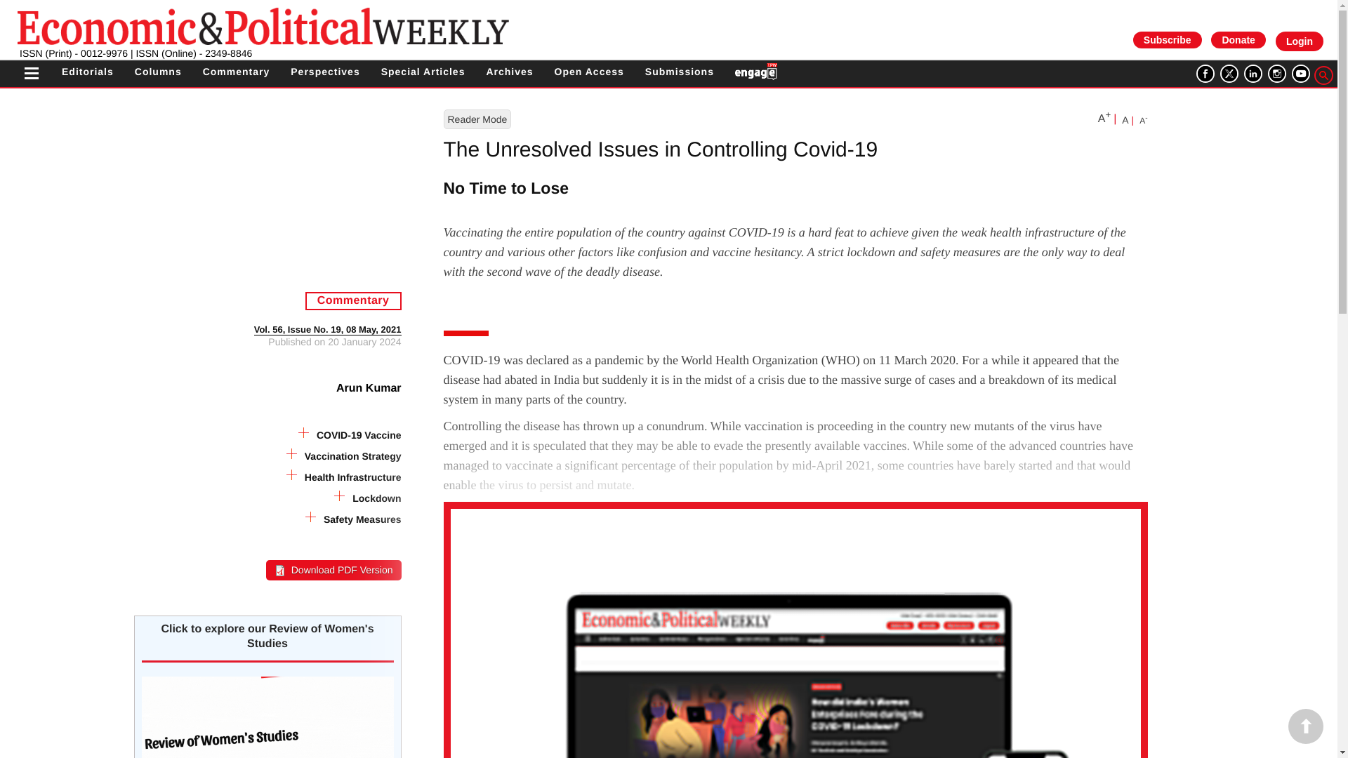 The width and height of the screenshot is (1348, 758). What do you see at coordinates (508, 72) in the screenshot?
I see `Archives` at bounding box center [508, 72].